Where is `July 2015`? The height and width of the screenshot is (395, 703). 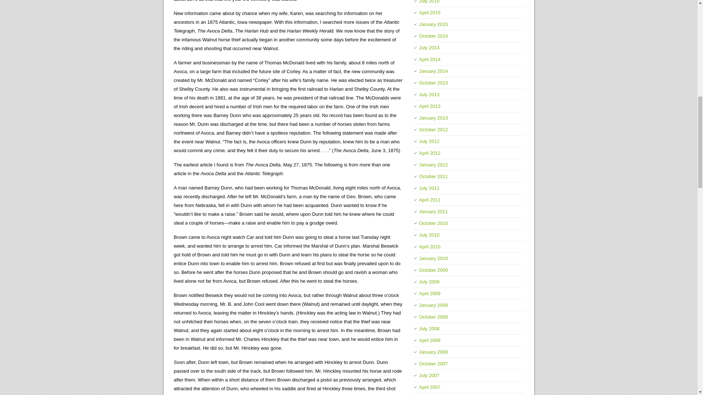 July 2015 is located at coordinates (429, 1).